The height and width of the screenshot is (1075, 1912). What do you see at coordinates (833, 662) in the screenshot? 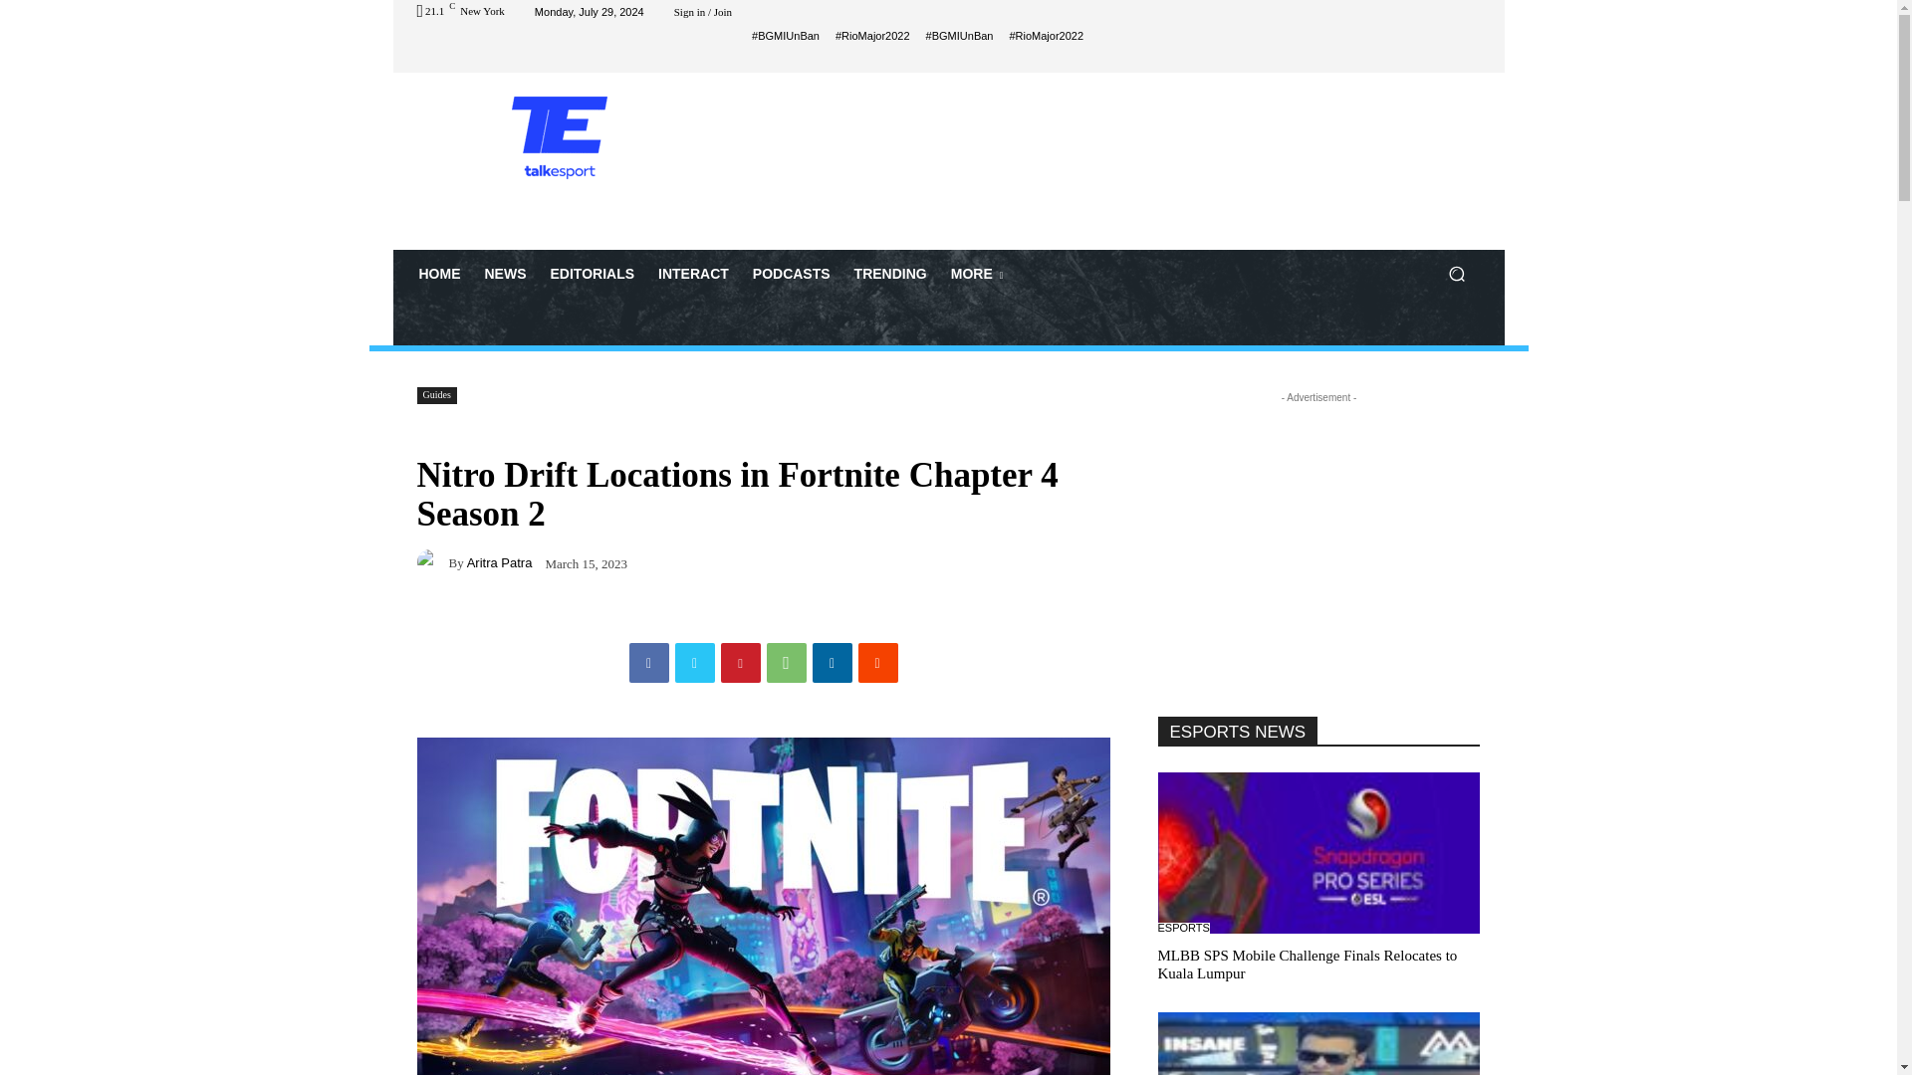
I see `Linkedin` at bounding box center [833, 662].